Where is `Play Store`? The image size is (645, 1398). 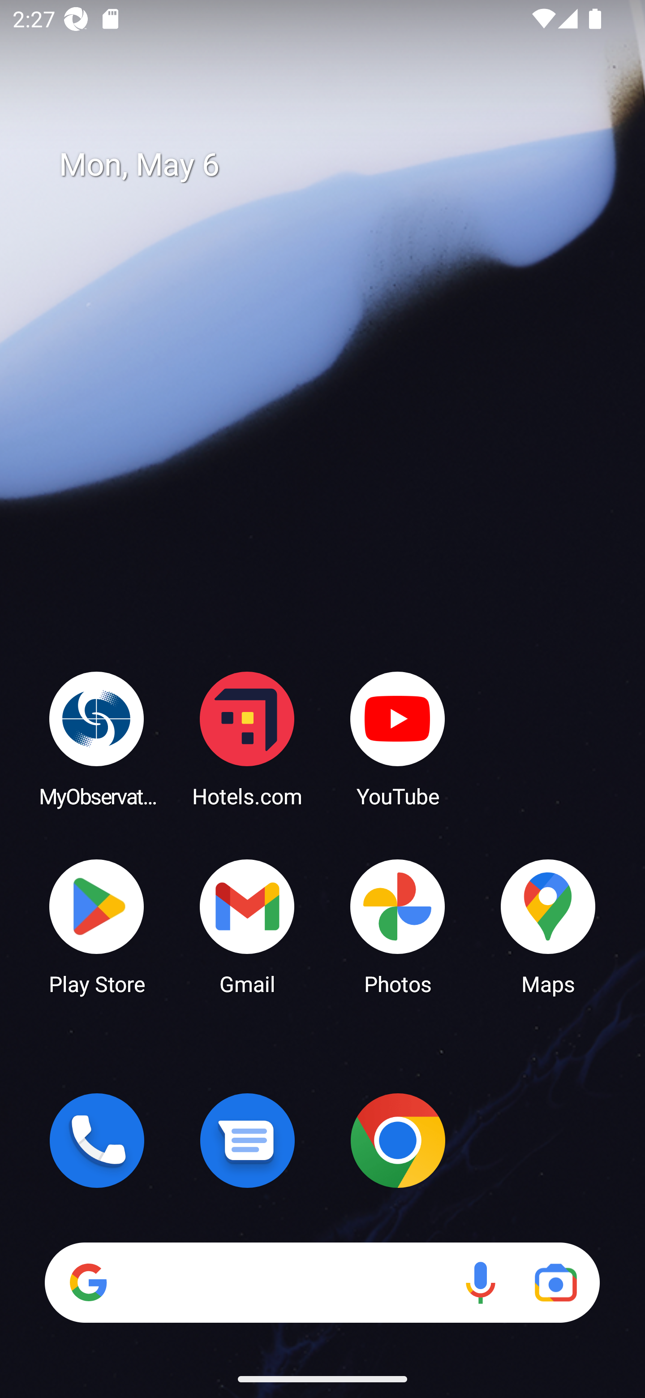
Play Store is located at coordinates (97, 926).